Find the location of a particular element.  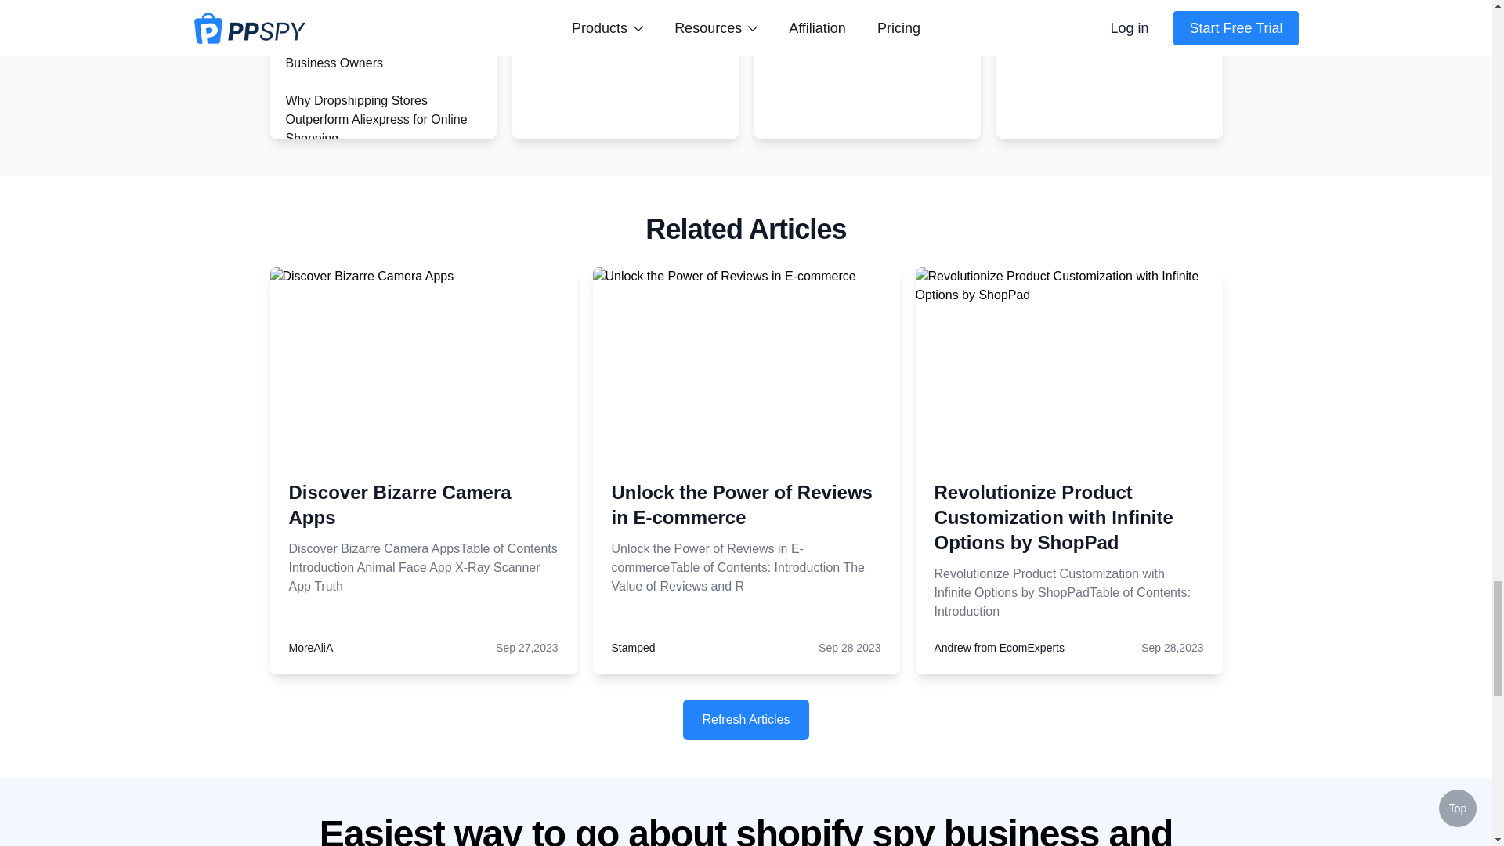

Mastering Taxes for Young Entrepreneurs is located at coordinates (359, 6).